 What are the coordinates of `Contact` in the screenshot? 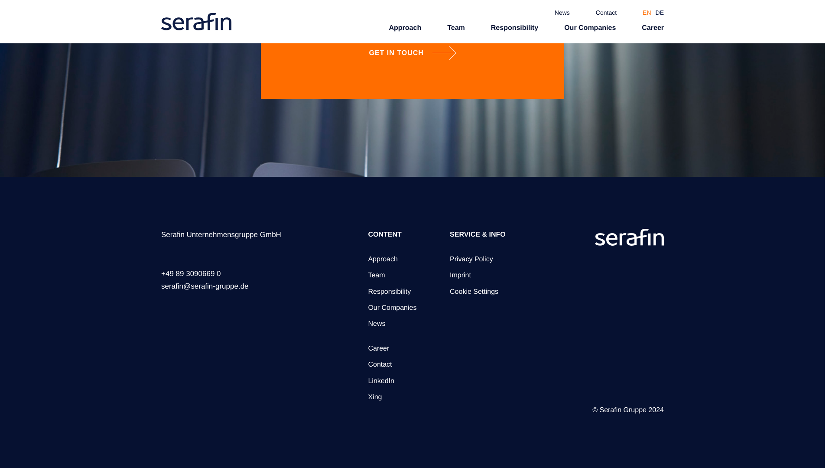 It's located at (380, 364).